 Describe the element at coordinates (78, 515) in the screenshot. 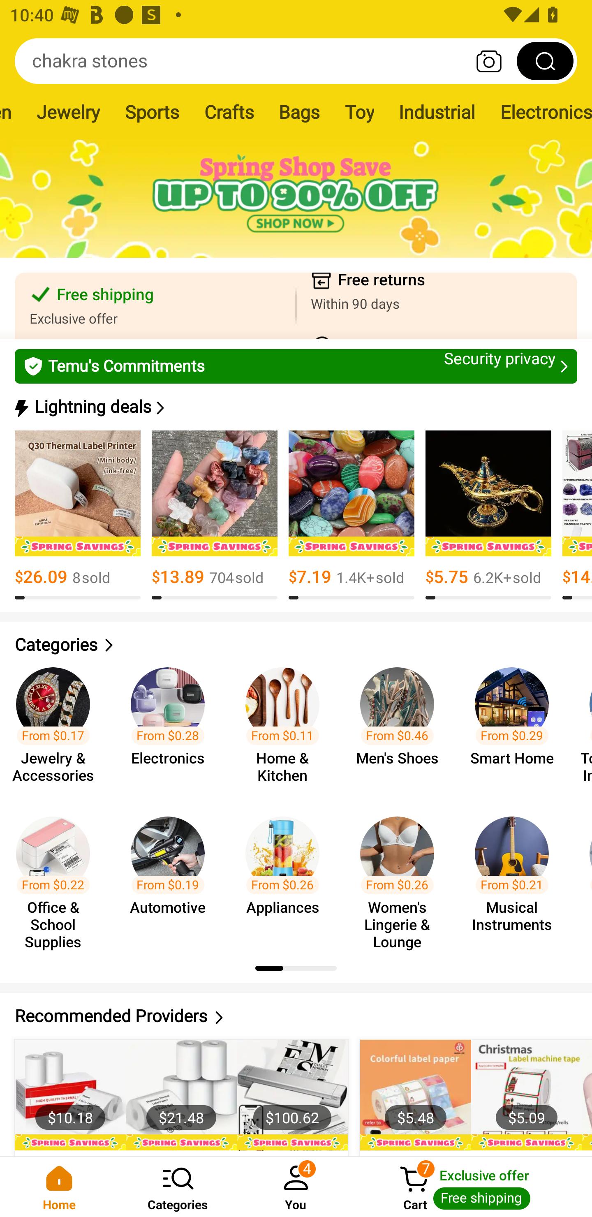

I see `$26.09 8￼sold 8.0` at that location.